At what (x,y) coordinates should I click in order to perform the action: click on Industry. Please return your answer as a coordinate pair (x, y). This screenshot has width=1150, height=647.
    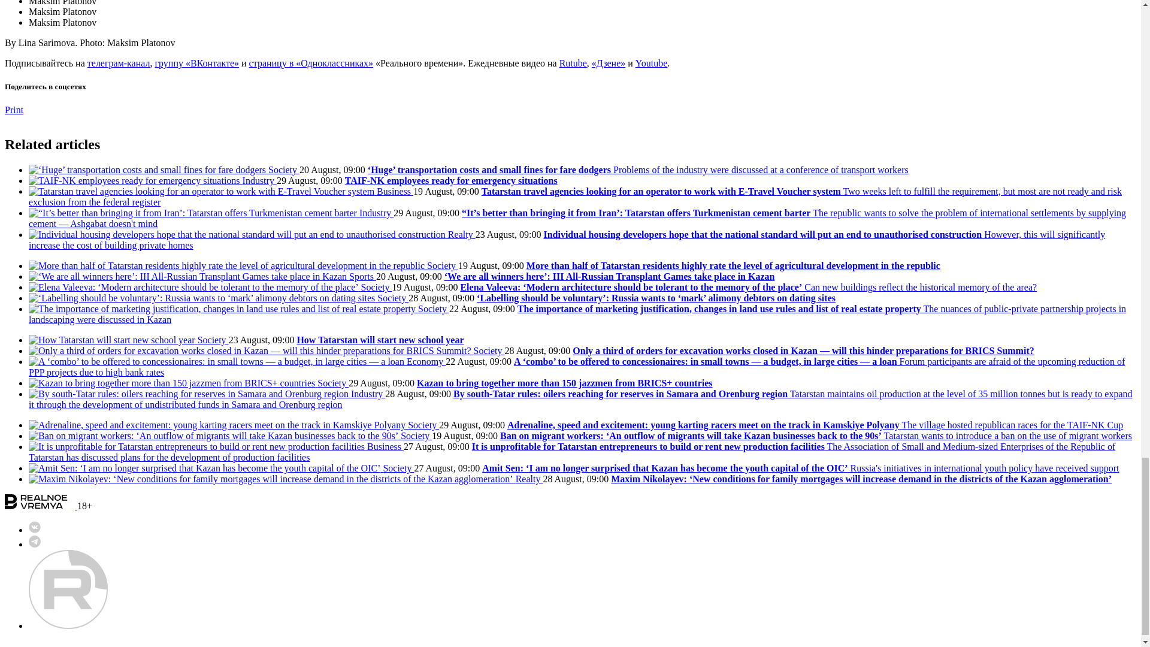
    Looking at the image, I should click on (260, 180).